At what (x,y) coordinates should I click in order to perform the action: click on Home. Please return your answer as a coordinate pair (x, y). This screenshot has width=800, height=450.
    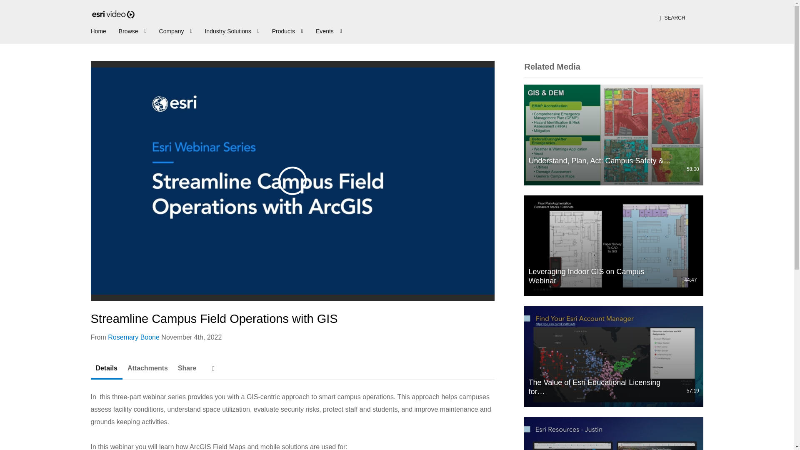
    Looking at the image, I should click on (98, 30).